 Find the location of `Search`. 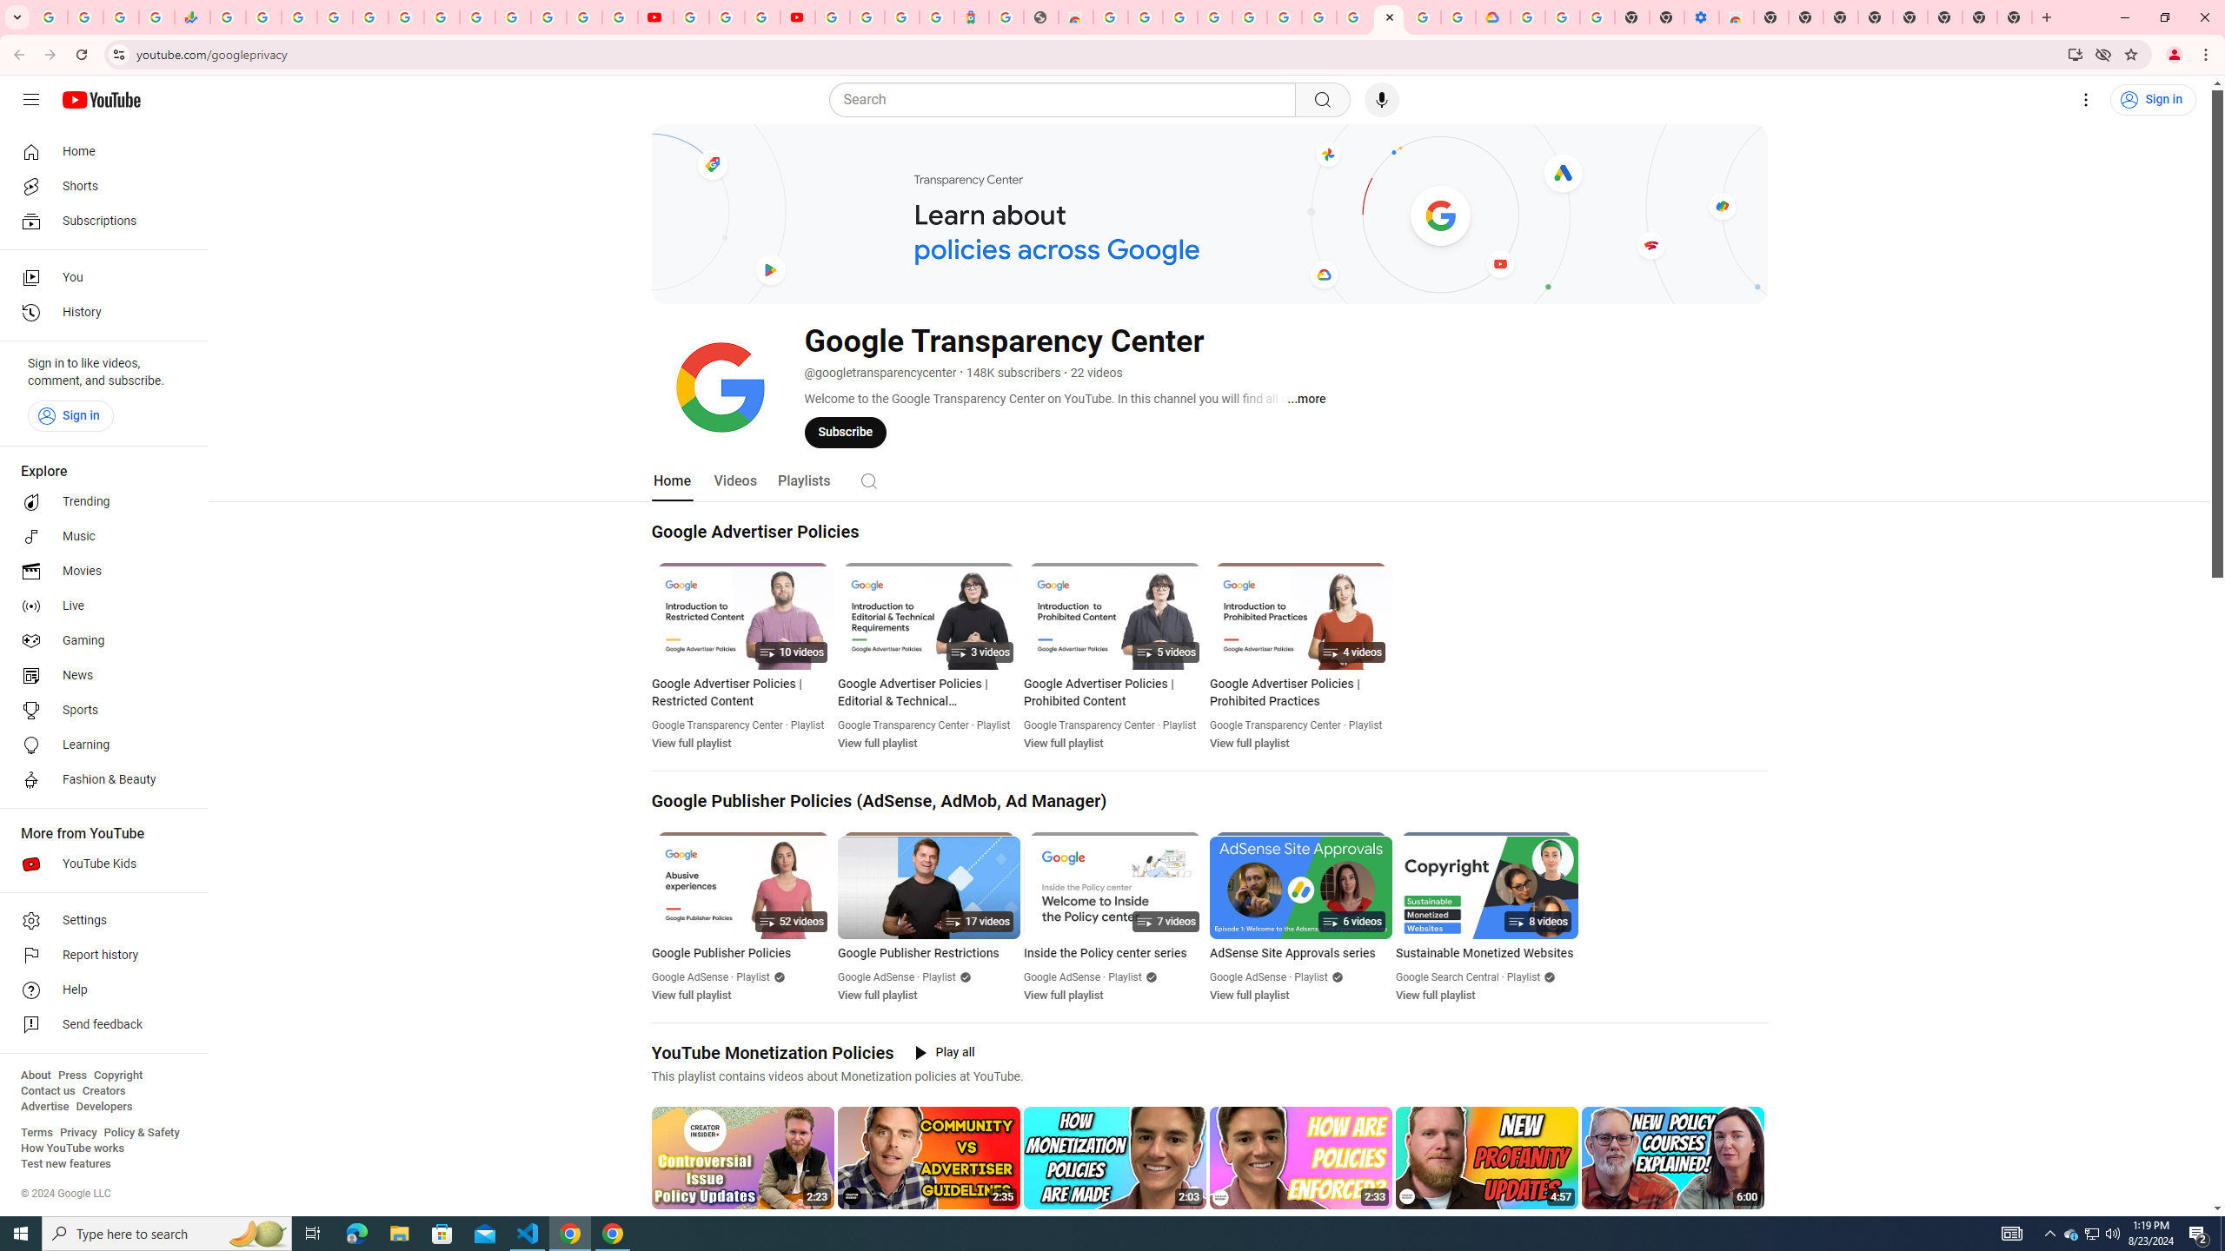

Search is located at coordinates (867, 480).